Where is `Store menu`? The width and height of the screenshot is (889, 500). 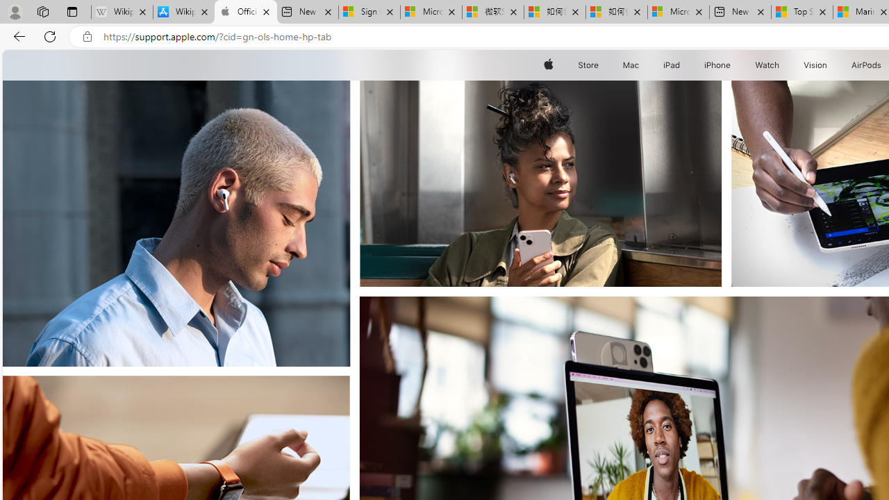 Store menu is located at coordinates (600, 65).